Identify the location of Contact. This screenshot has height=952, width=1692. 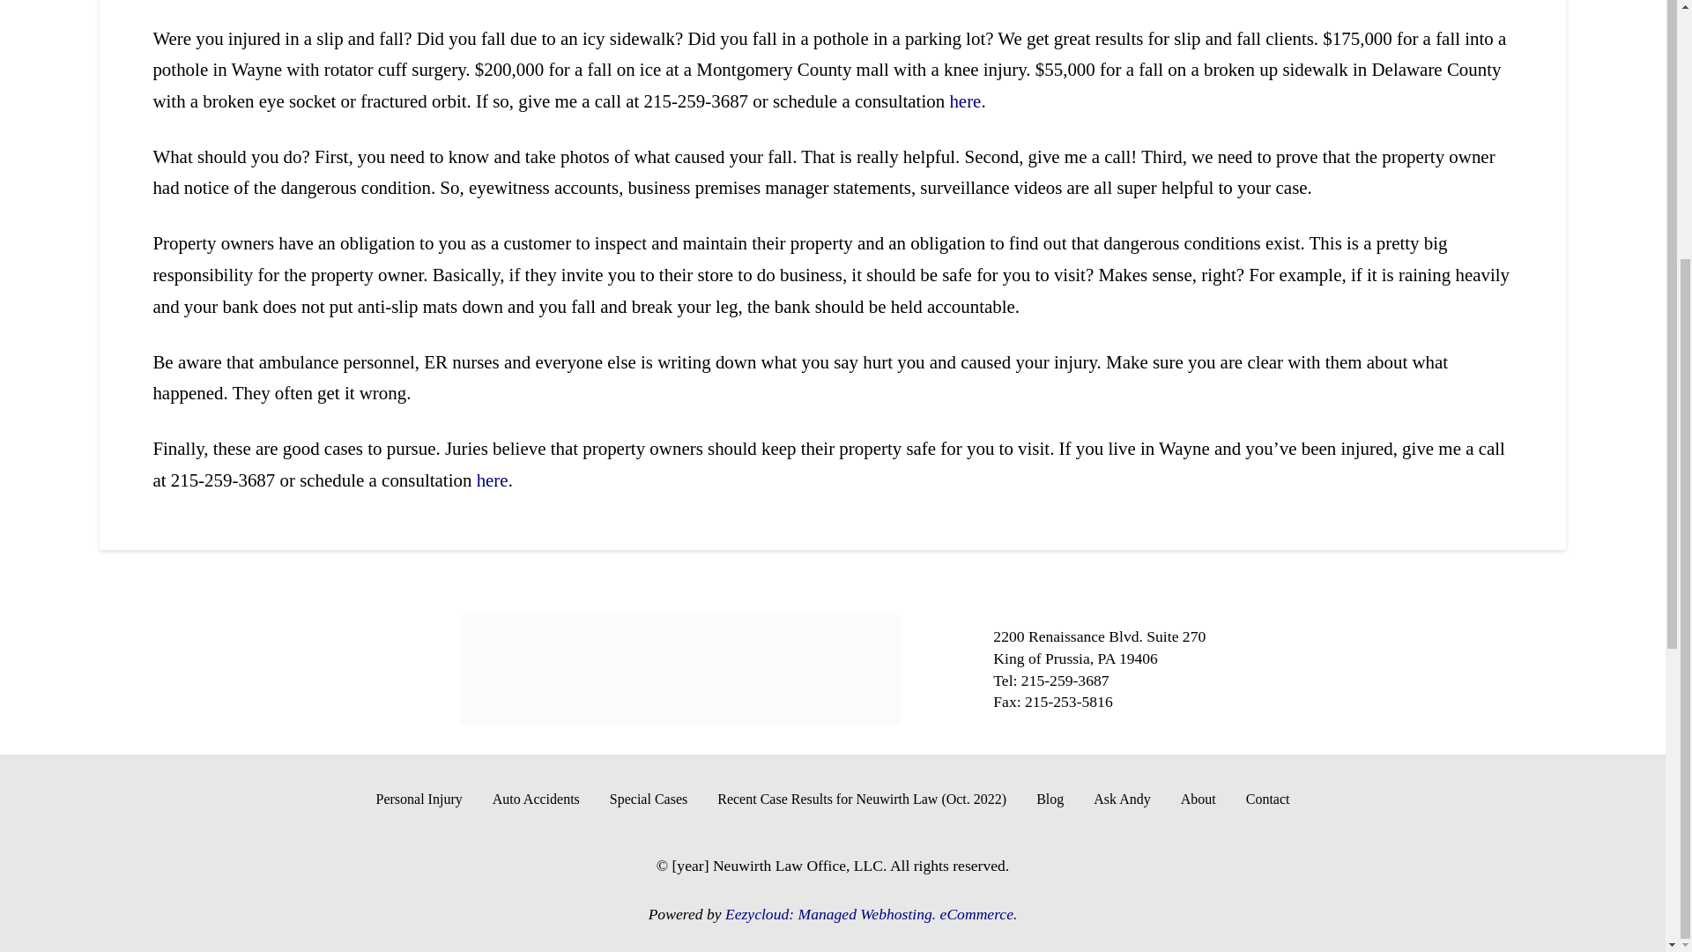
(1267, 800).